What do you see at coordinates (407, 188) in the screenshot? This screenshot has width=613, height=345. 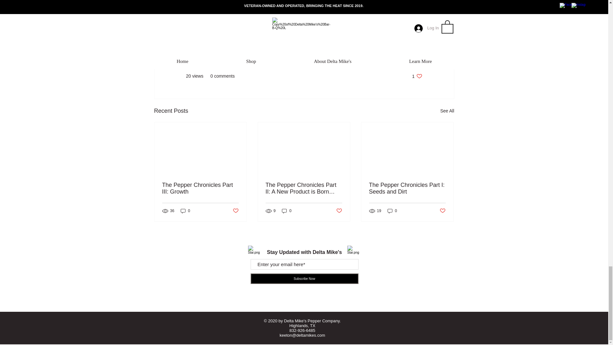 I see `0` at bounding box center [407, 188].